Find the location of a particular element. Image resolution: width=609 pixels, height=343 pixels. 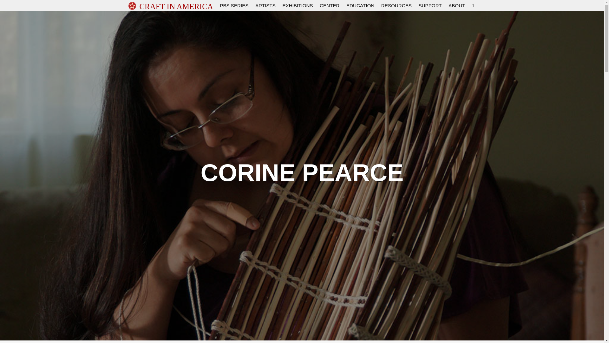

ABOUT is located at coordinates (457, 5).